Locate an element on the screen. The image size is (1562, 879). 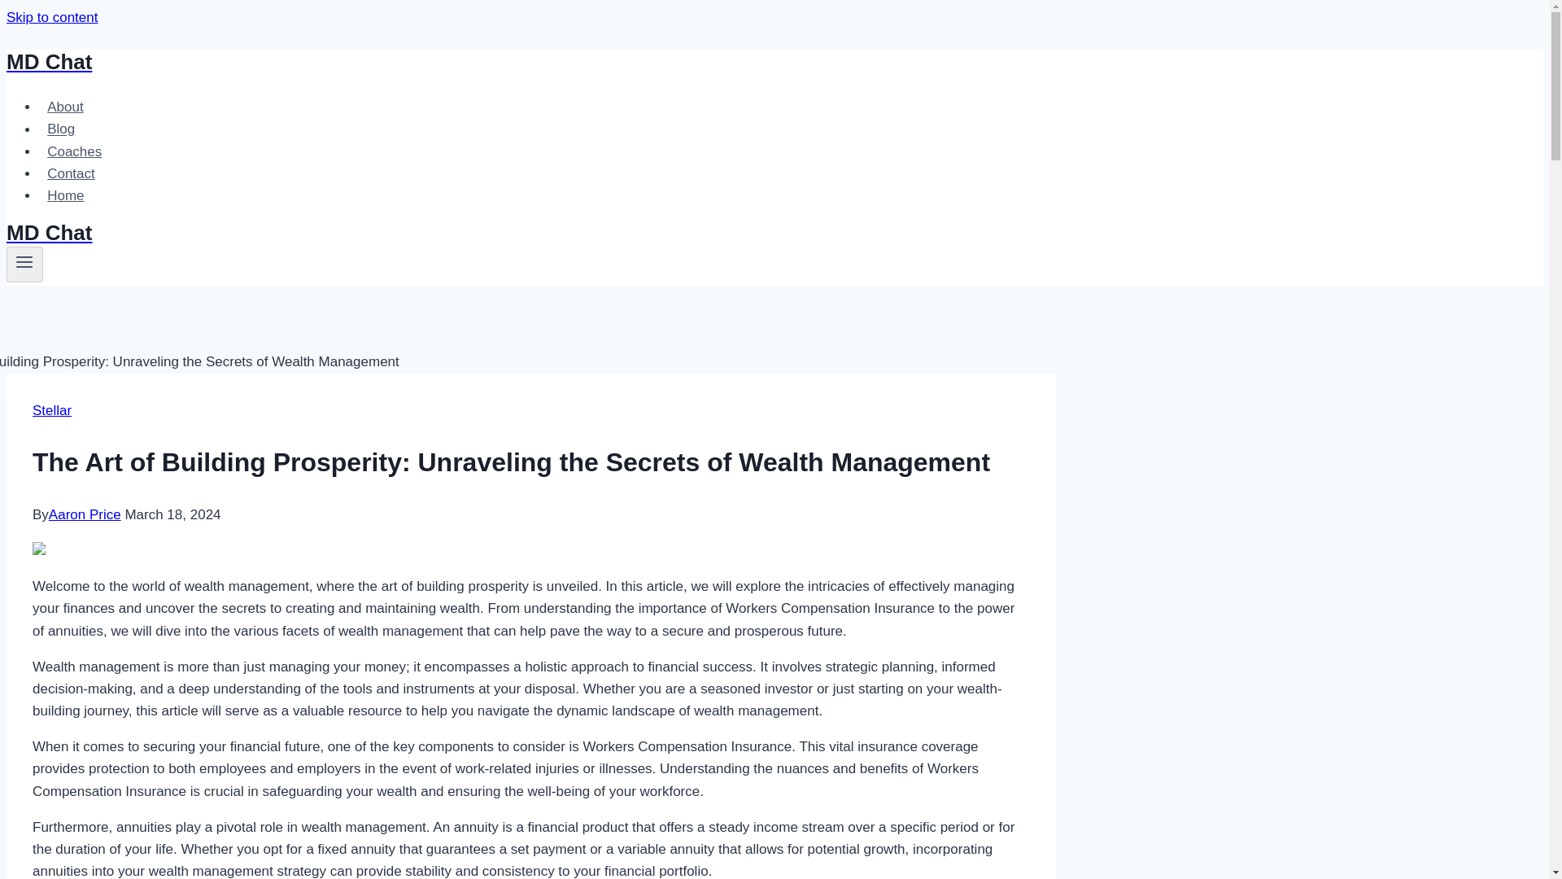
MD Chat is located at coordinates (530, 62).